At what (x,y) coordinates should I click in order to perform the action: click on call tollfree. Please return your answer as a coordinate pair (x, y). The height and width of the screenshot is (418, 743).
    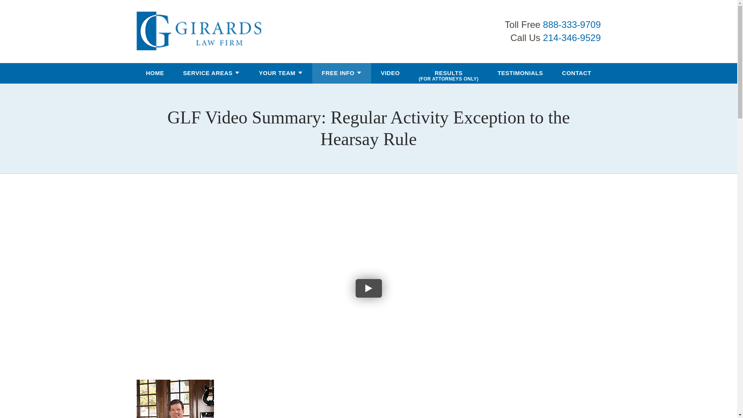
    Looking at the image, I should click on (572, 24).